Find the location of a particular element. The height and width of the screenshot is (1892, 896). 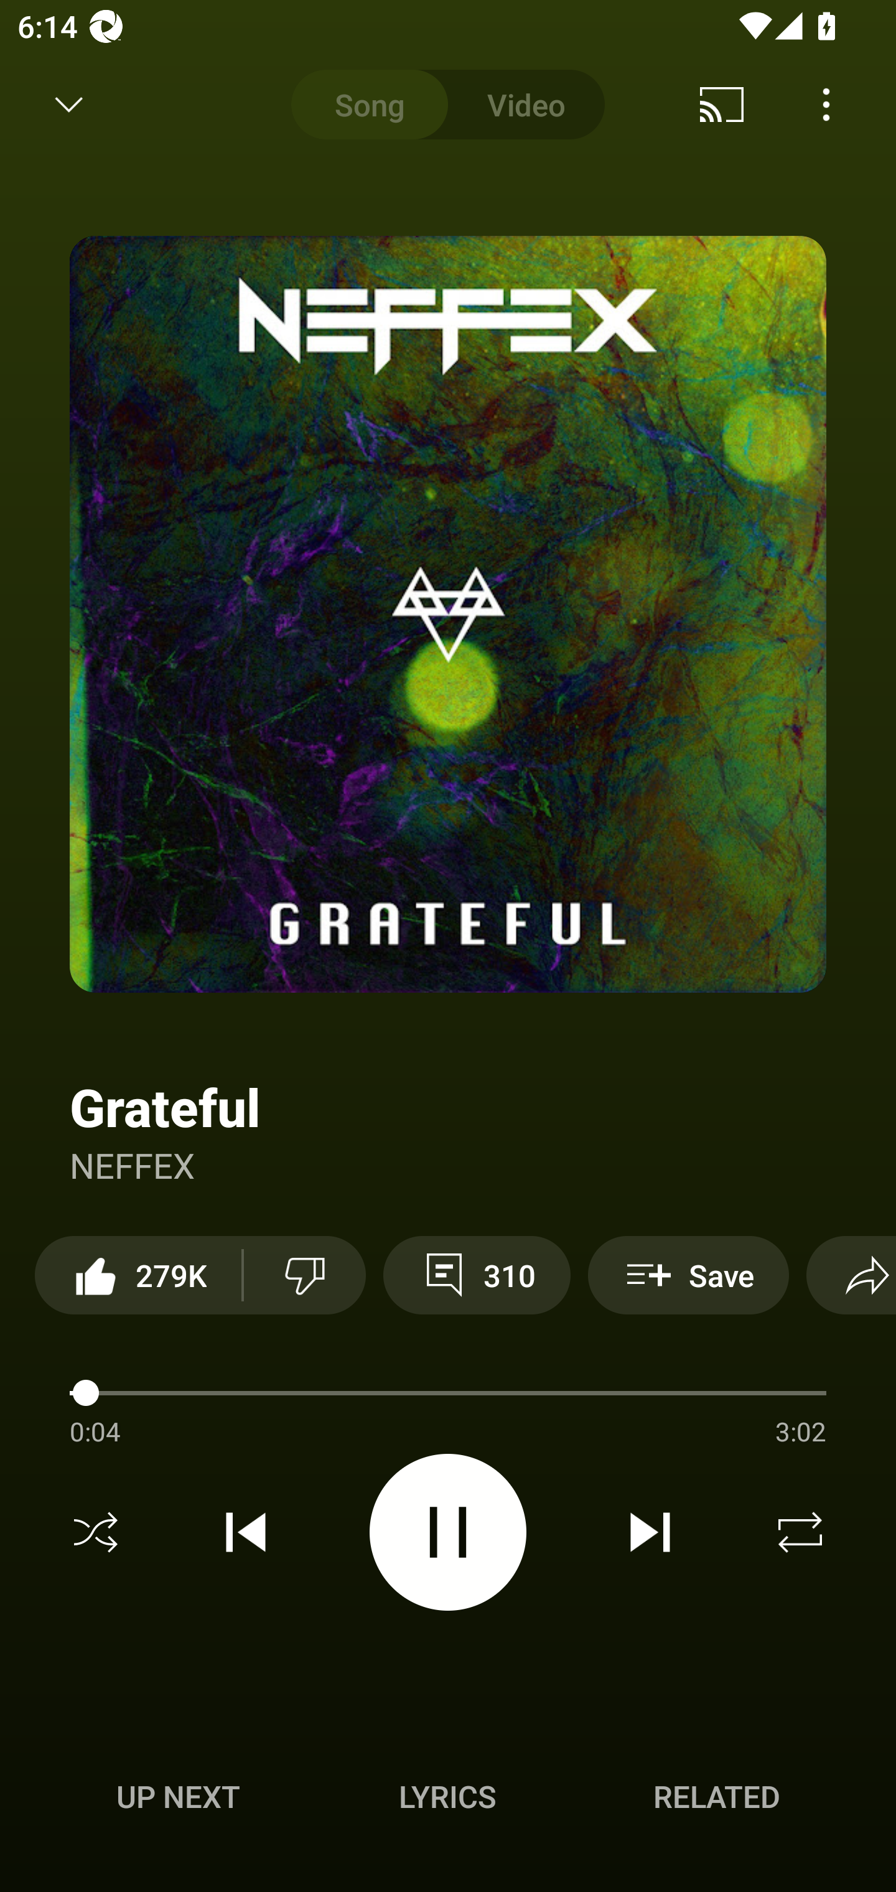

Cast. Disconnected is located at coordinates (722, 105).